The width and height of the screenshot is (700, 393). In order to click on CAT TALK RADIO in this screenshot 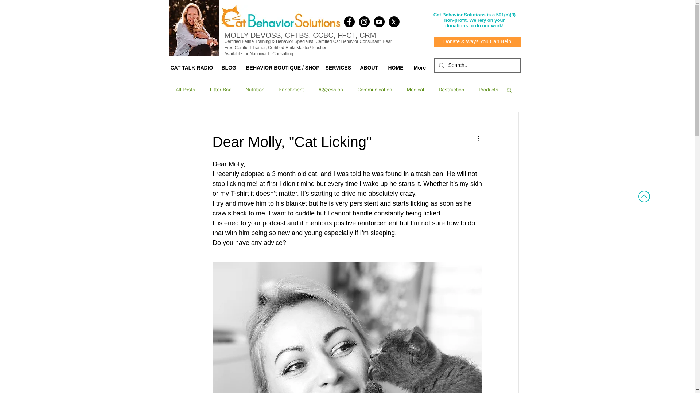, I will do `click(190, 68)`.